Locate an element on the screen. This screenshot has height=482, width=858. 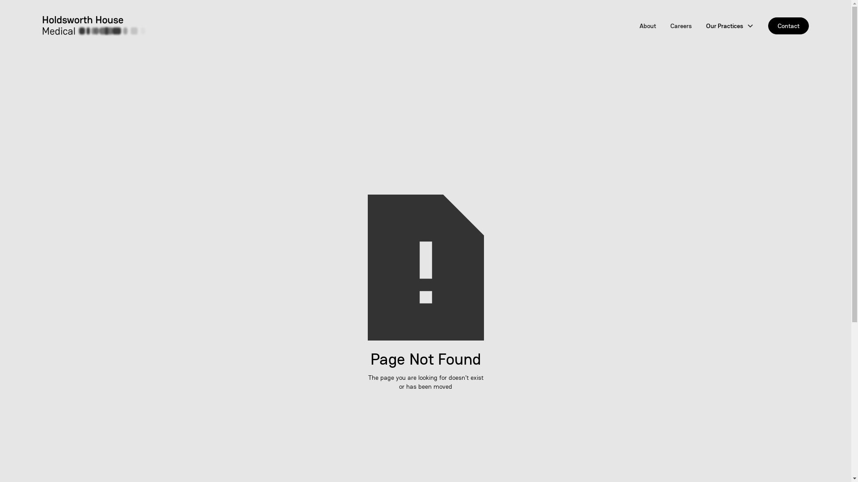
Careers is located at coordinates (681, 26).